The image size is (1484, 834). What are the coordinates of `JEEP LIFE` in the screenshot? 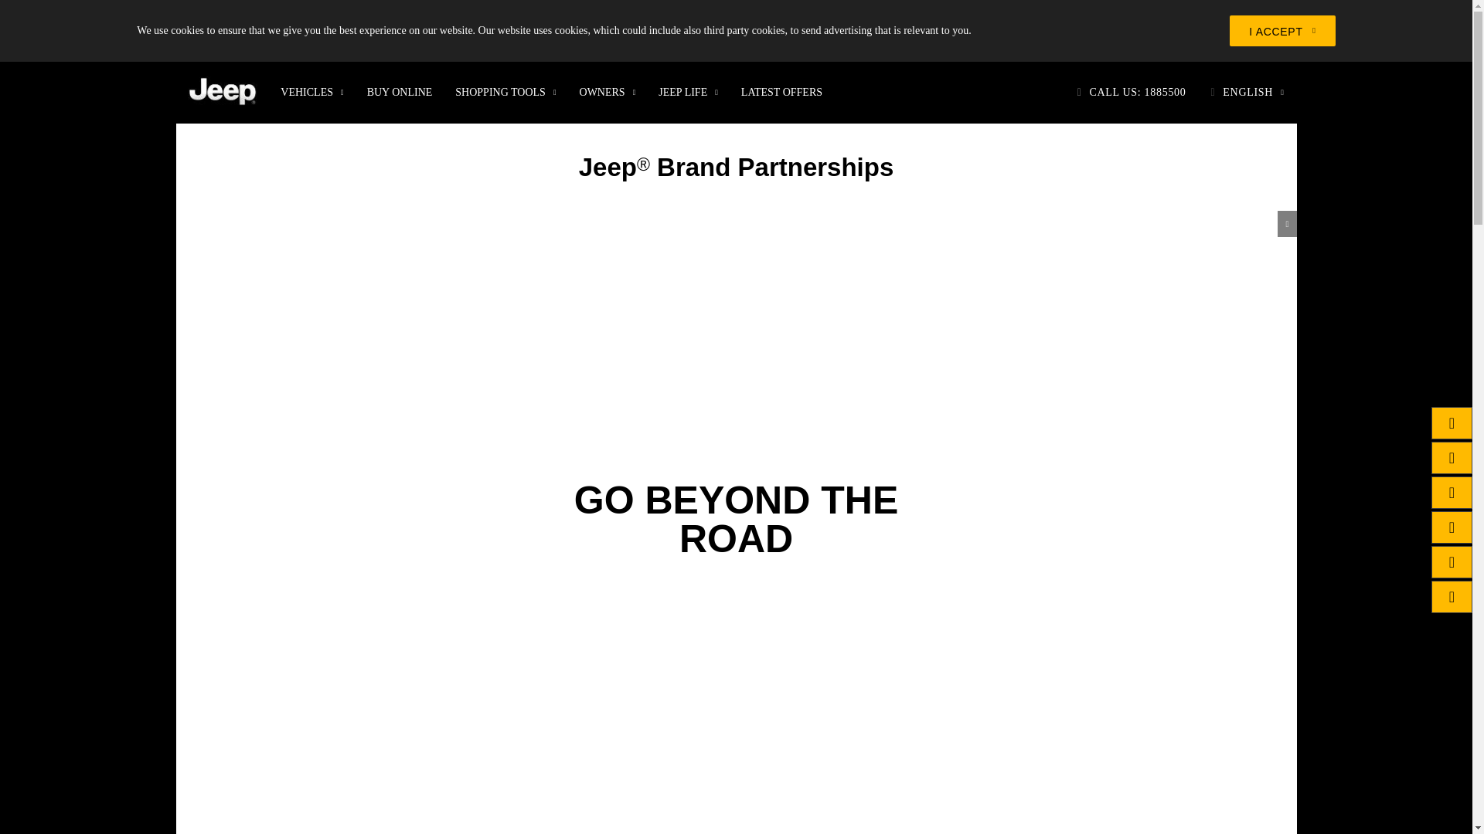 It's located at (688, 92).